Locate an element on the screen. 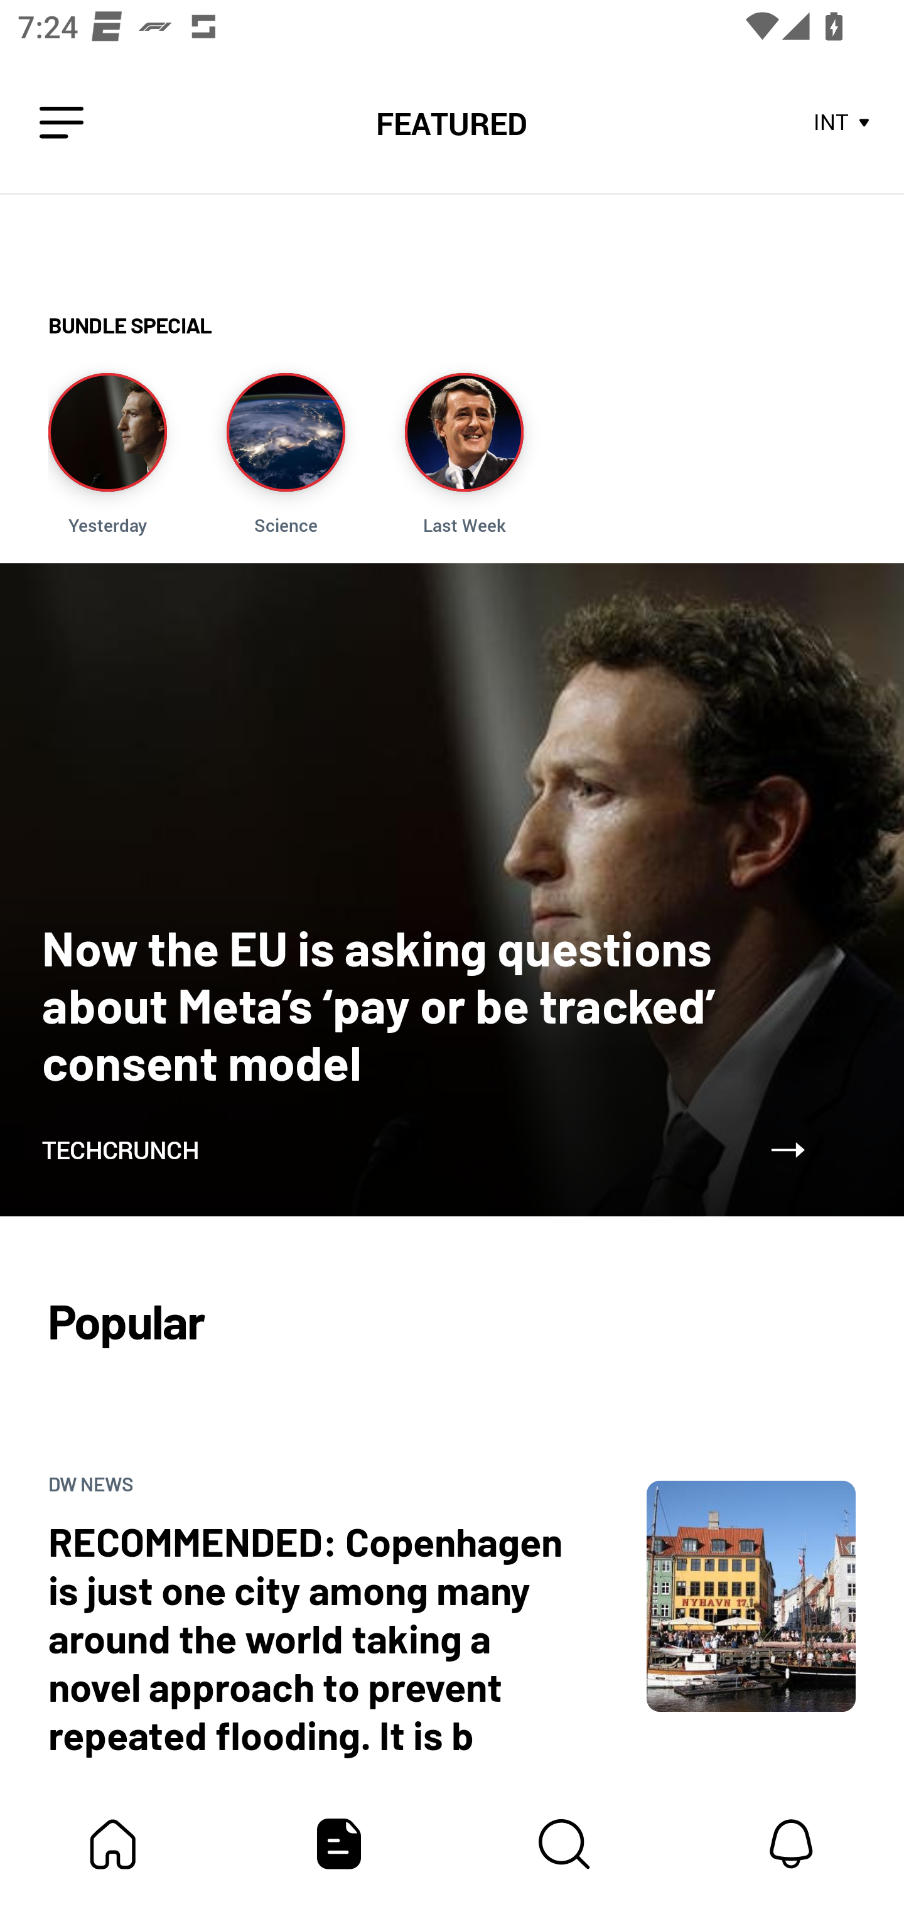 The width and height of the screenshot is (904, 1909). Leading Icon is located at coordinates (62, 123).